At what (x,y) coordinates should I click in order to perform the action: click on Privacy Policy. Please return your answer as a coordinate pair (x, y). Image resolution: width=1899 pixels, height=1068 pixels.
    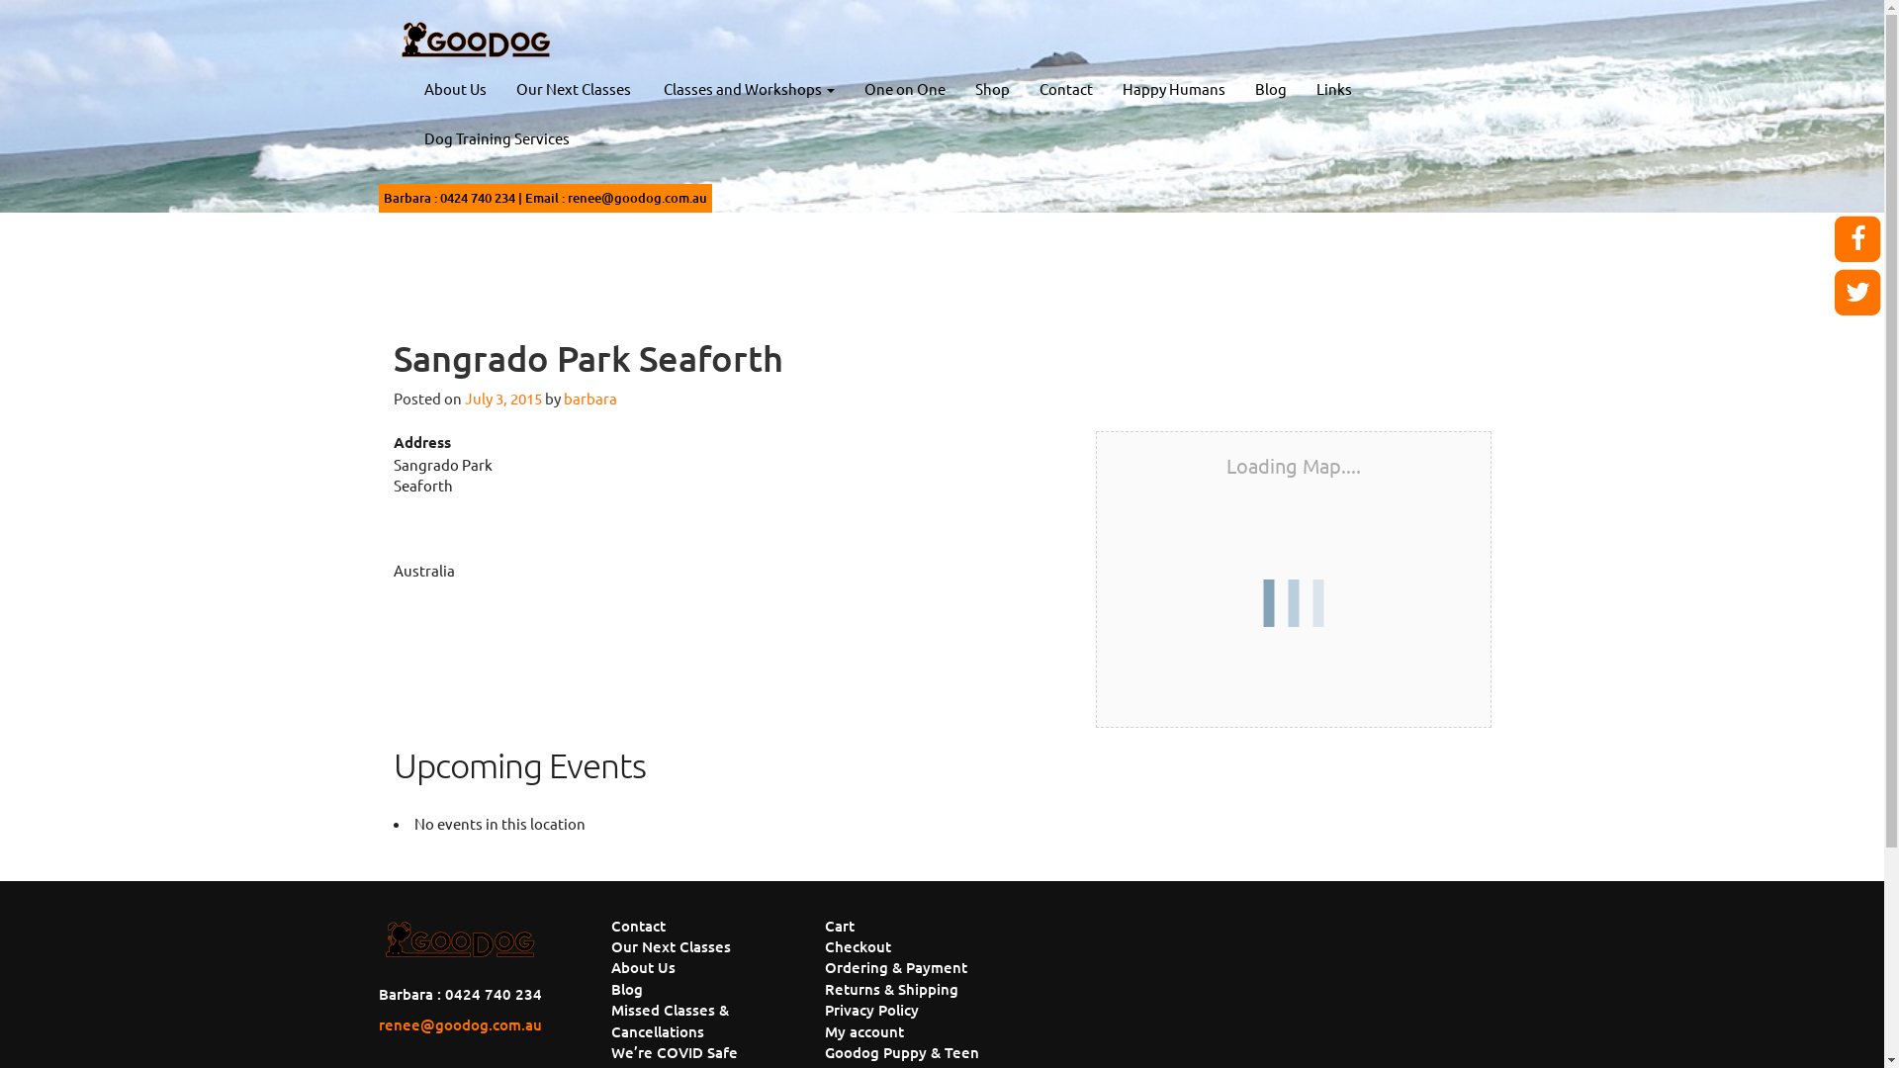
    Looking at the image, I should click on (872, 1010).